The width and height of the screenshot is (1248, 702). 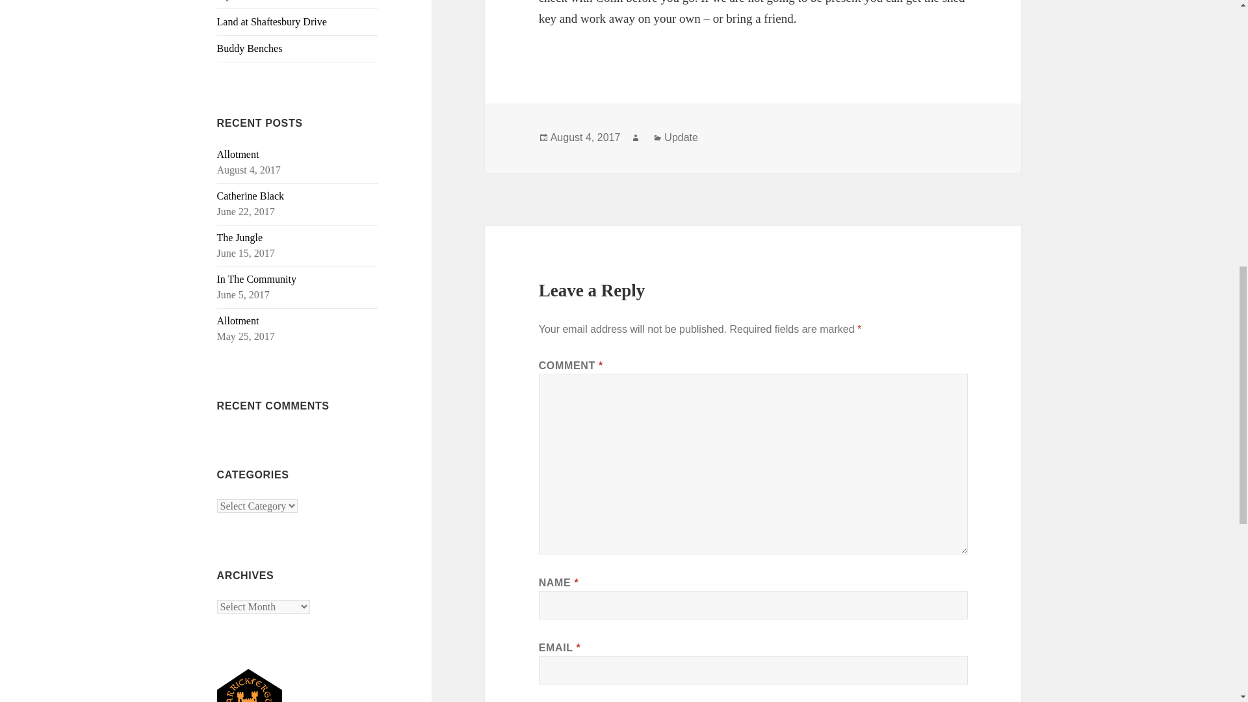 What do you see at coordinates (585, 138) in the screenshot?
I see `August 4, 2017` at bounding box center [585, 138].